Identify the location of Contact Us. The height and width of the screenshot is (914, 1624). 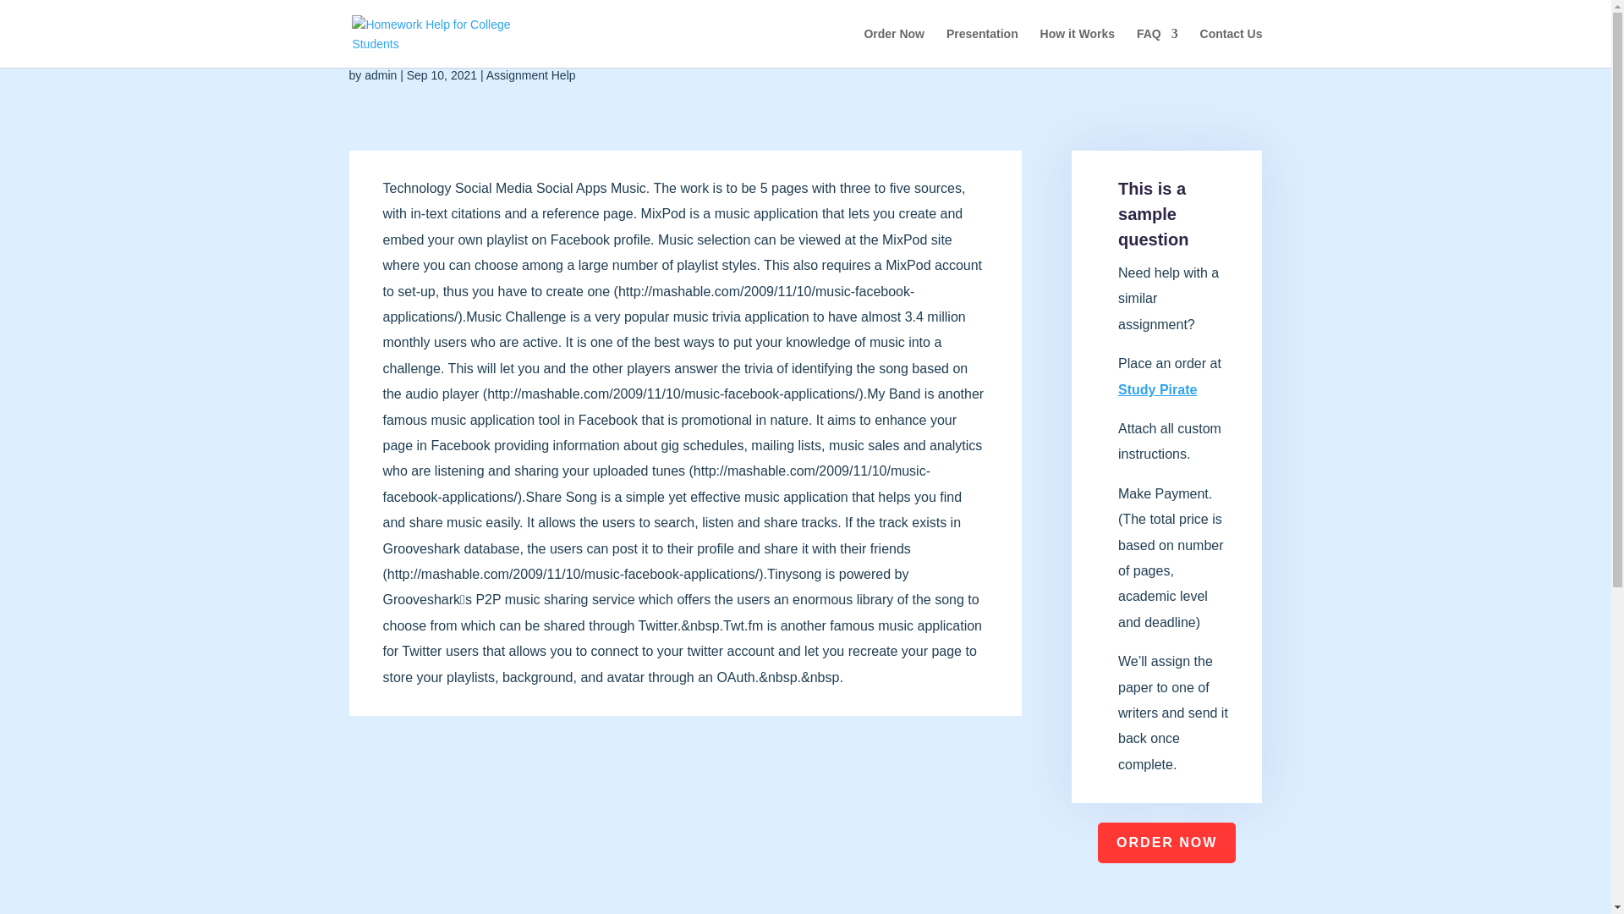
(1232, 47).